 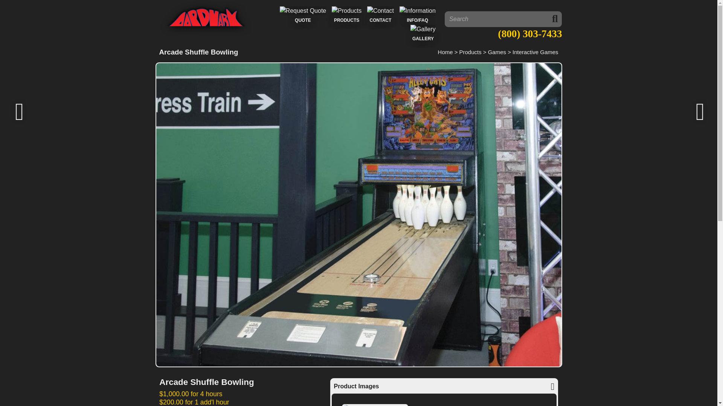 What do you see at coordinates (470, 52) in the screenshot?
I see `Products` at bounding box center [470, 52].